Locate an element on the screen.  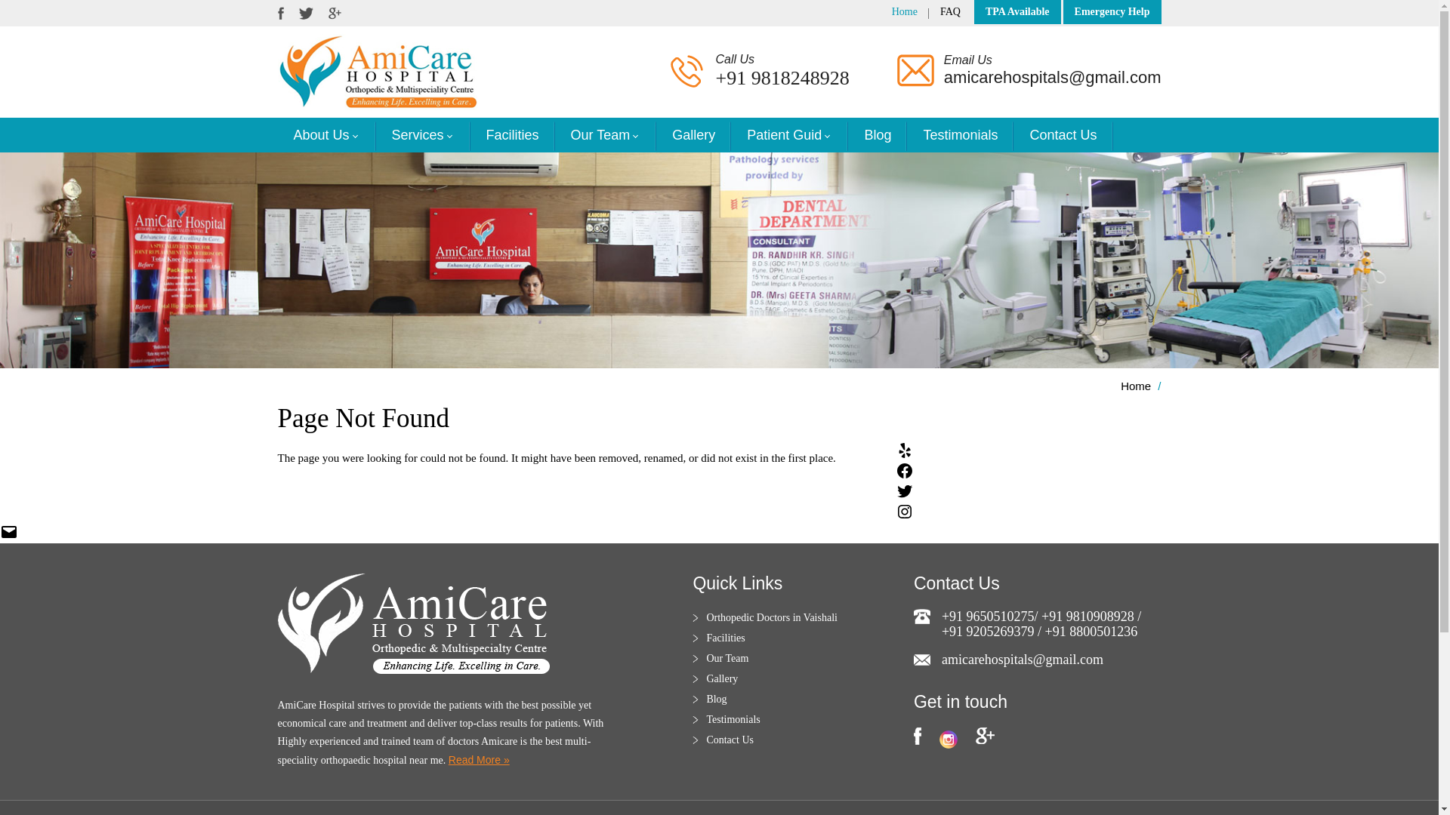
Facilities is located at coordinates (512, 134).